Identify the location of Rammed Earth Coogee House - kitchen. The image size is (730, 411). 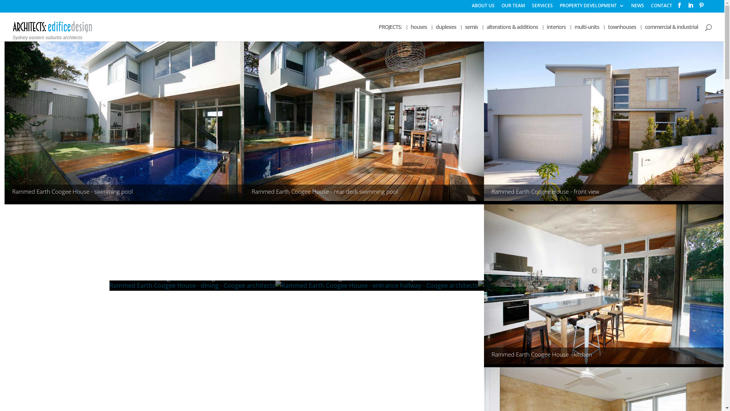
(604, 286).